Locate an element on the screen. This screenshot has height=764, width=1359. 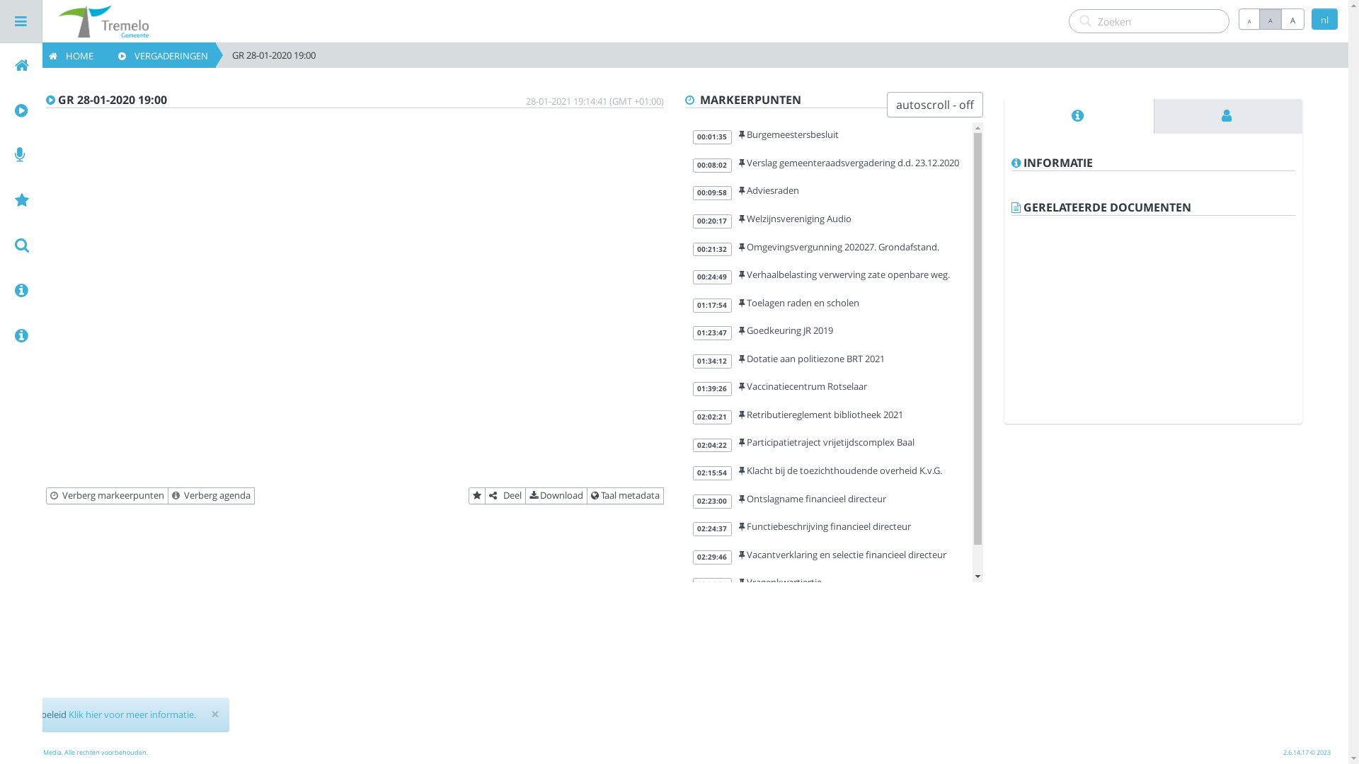
Zoeken is located at coordinates (126, 245).